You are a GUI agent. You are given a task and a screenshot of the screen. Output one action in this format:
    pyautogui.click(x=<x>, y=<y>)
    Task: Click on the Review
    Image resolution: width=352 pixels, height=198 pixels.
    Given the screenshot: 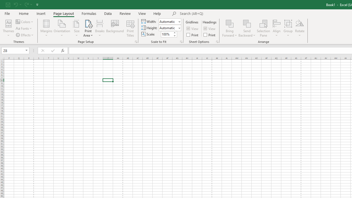 What is the action you would take?
    pyautogui.click(x=125, y=13)
    